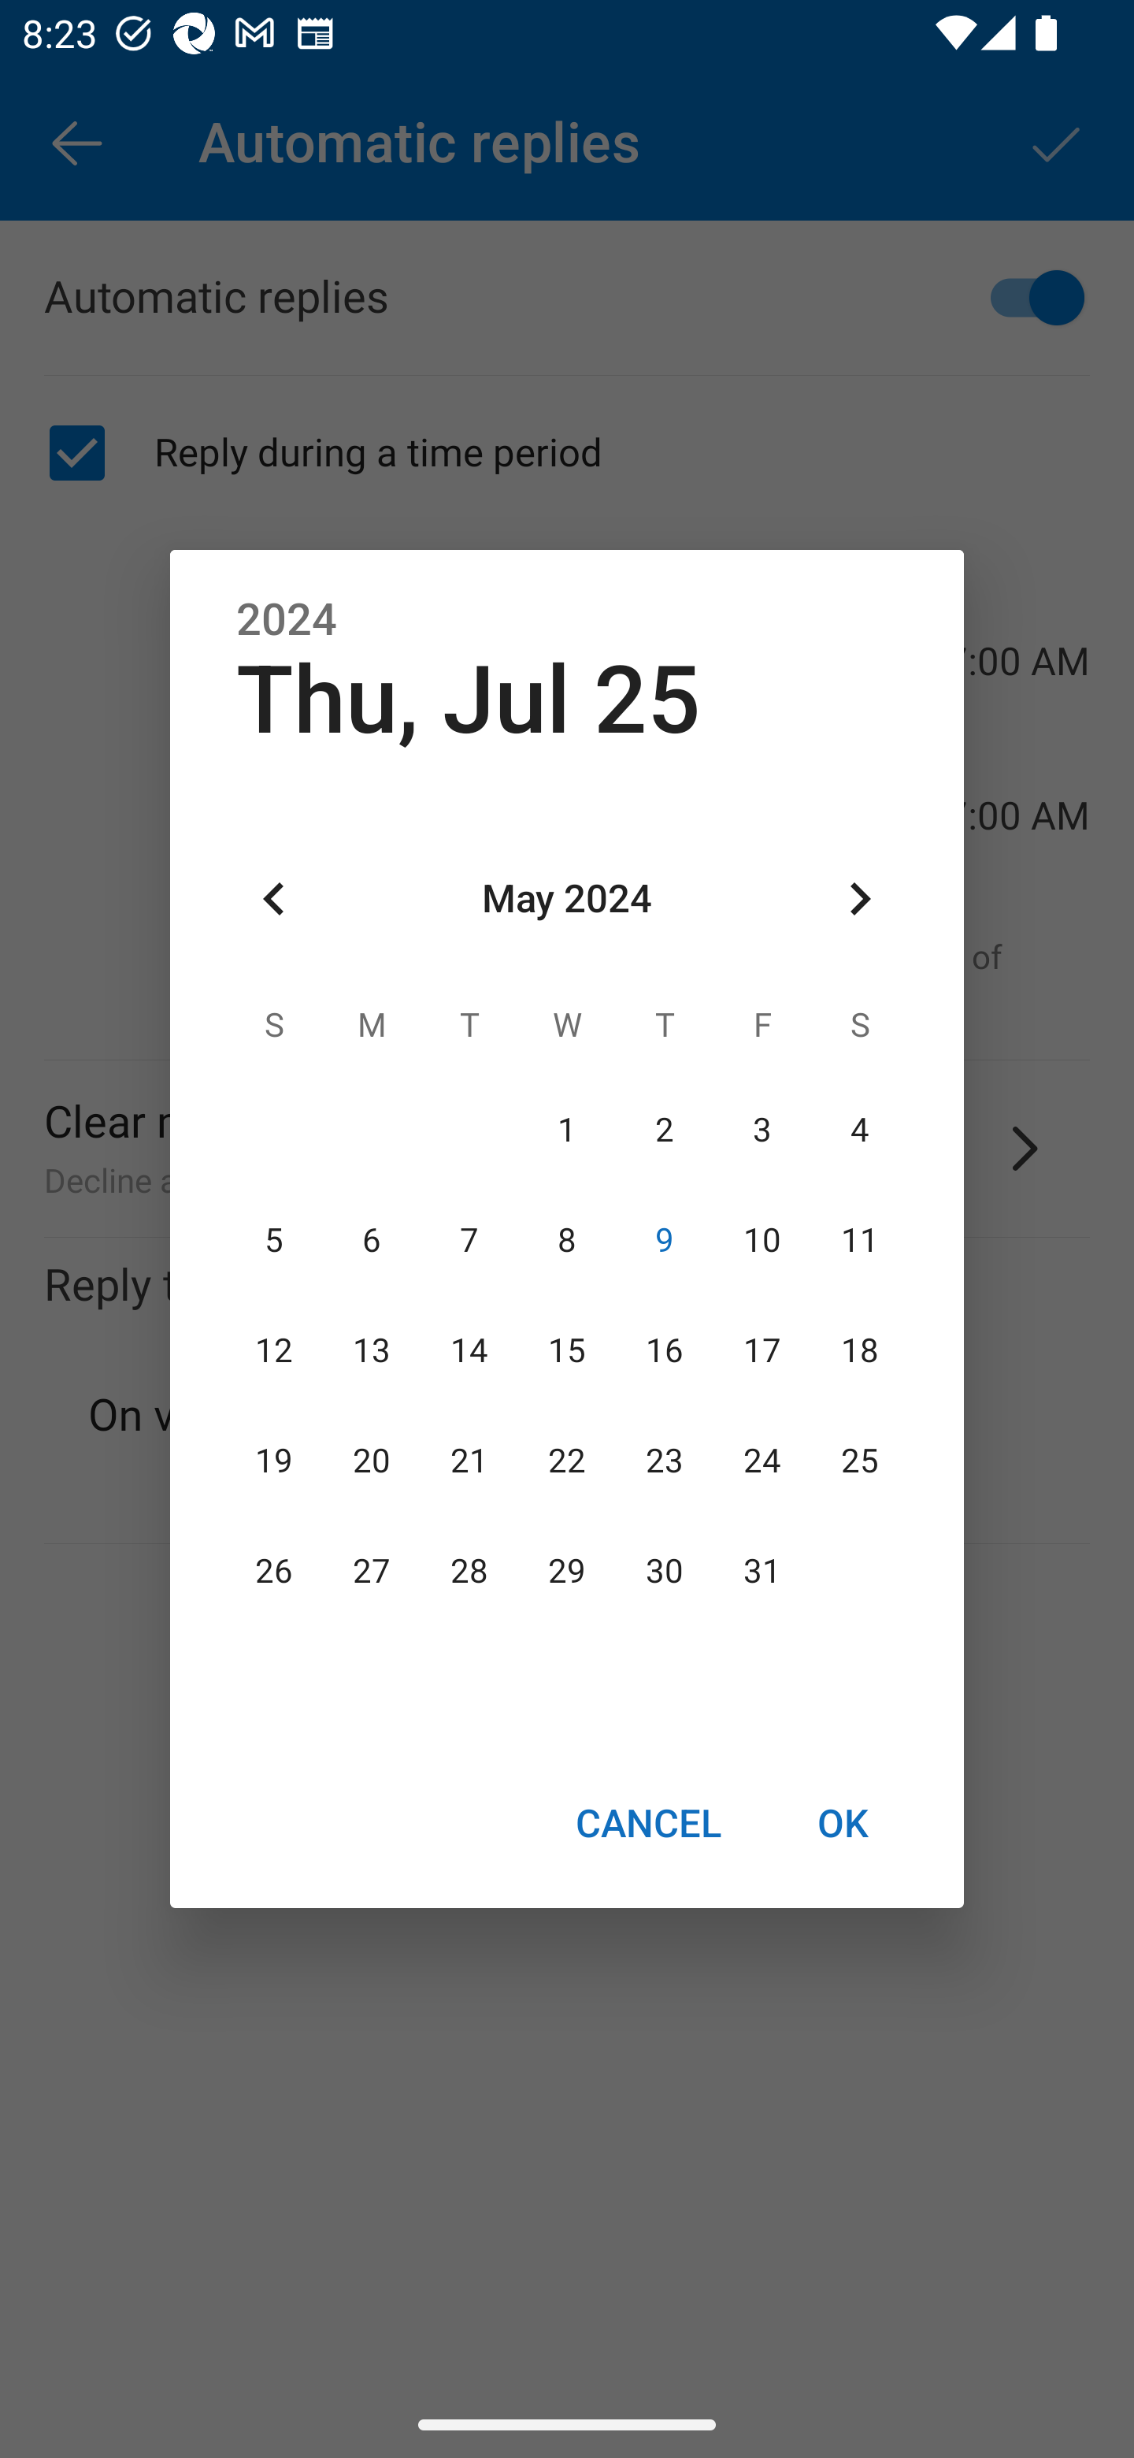  What do you see at coordinates (372, 1572) in the screenshot?
I see `27 27 May 2024` at bounding box center [372, 1572].